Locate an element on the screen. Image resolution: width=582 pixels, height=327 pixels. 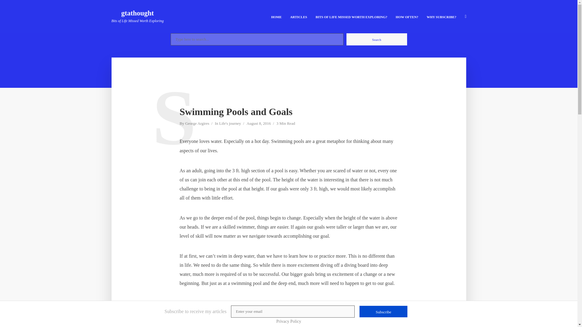
gtathought is located at coordinates (137, 13).